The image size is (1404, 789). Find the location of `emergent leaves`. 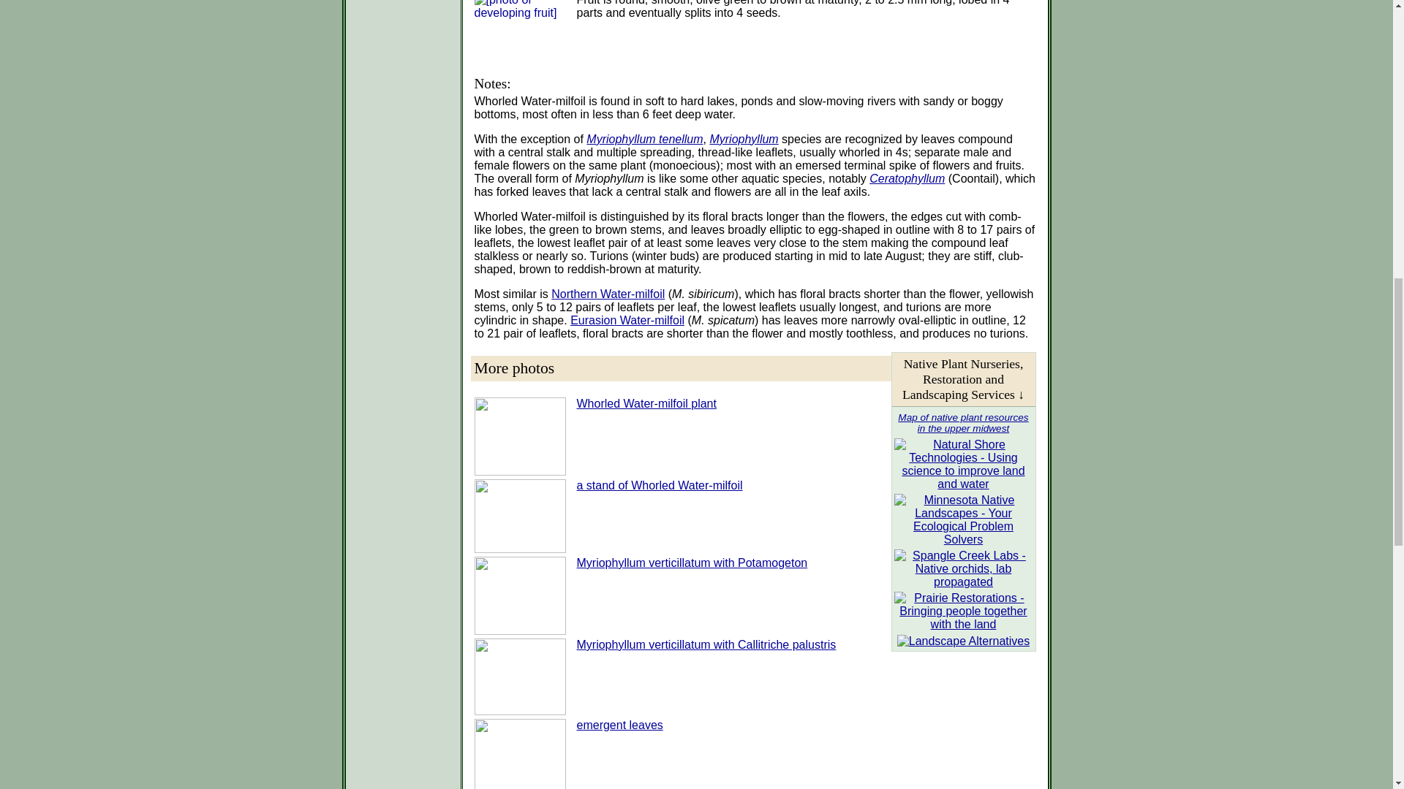

emergent leaves is located at coordinates (619, 725).